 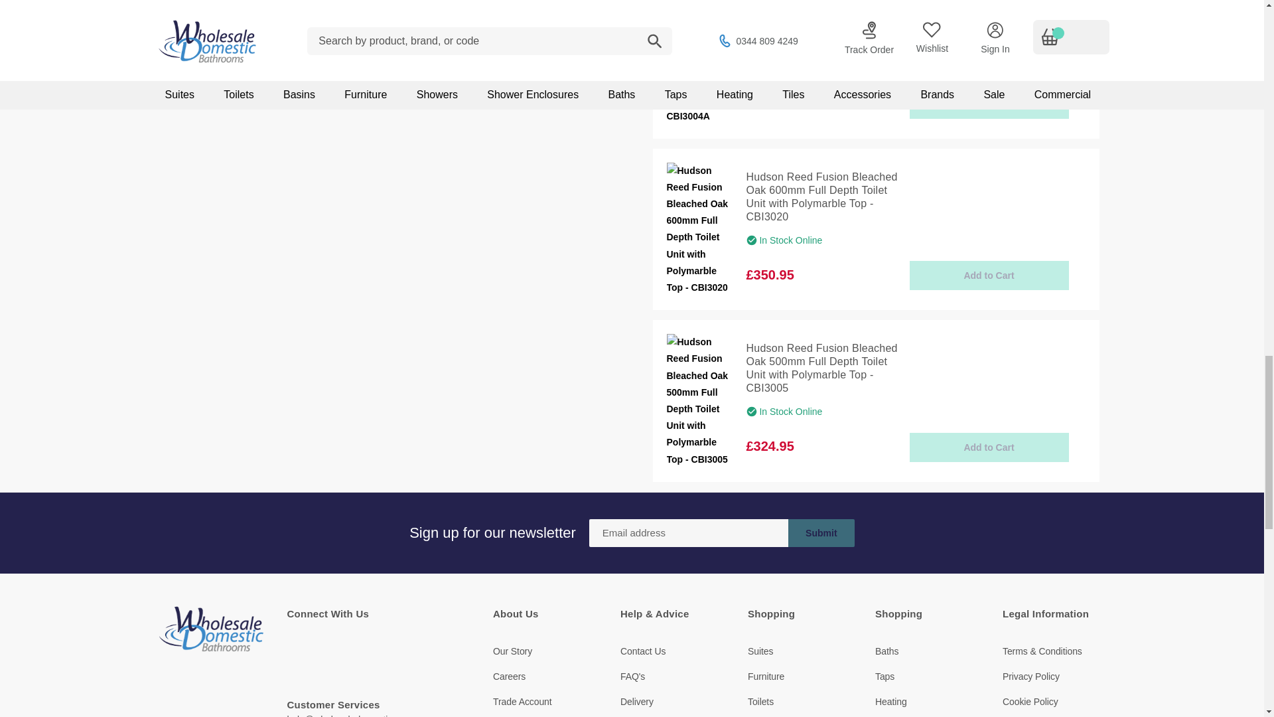 What do you see at coordinates (989, 104) in the screenshot?
I see `Add to Cart` at bounding box center [989, 104].